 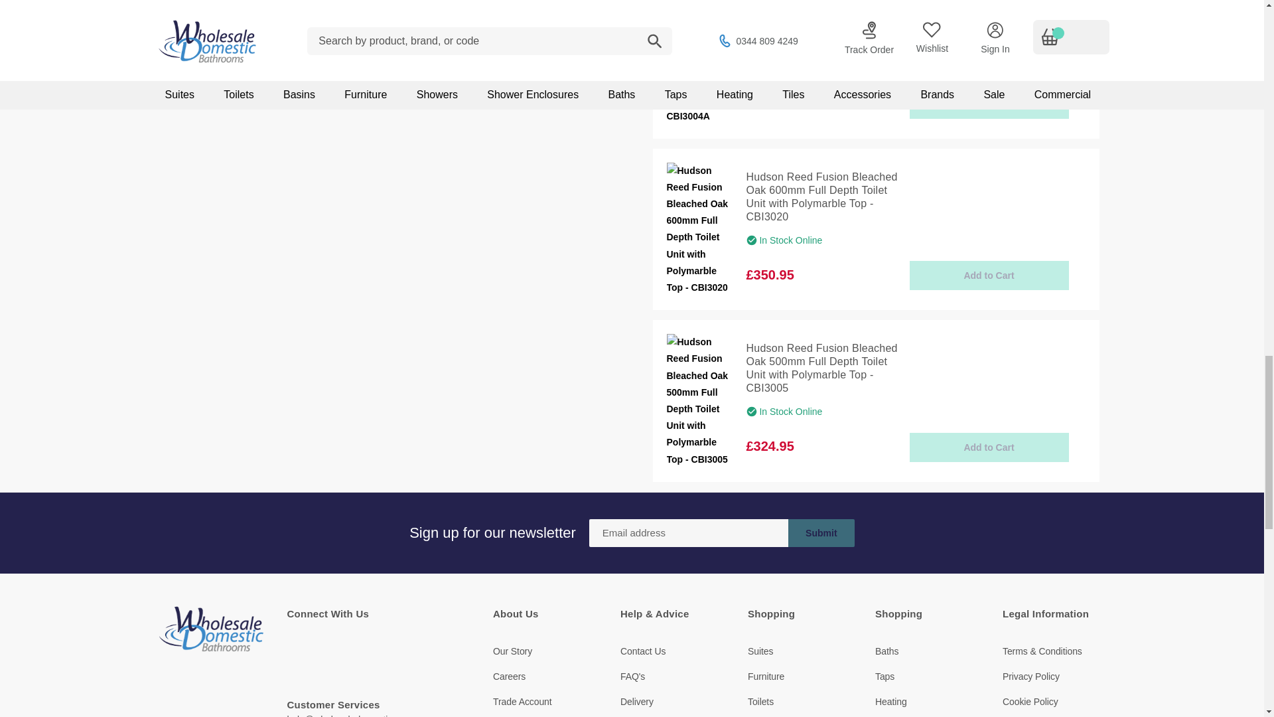 What do you see at coordinates (989, 104) in the screenshot?
I see `Add to Cart` at bounding box center [989, 104].